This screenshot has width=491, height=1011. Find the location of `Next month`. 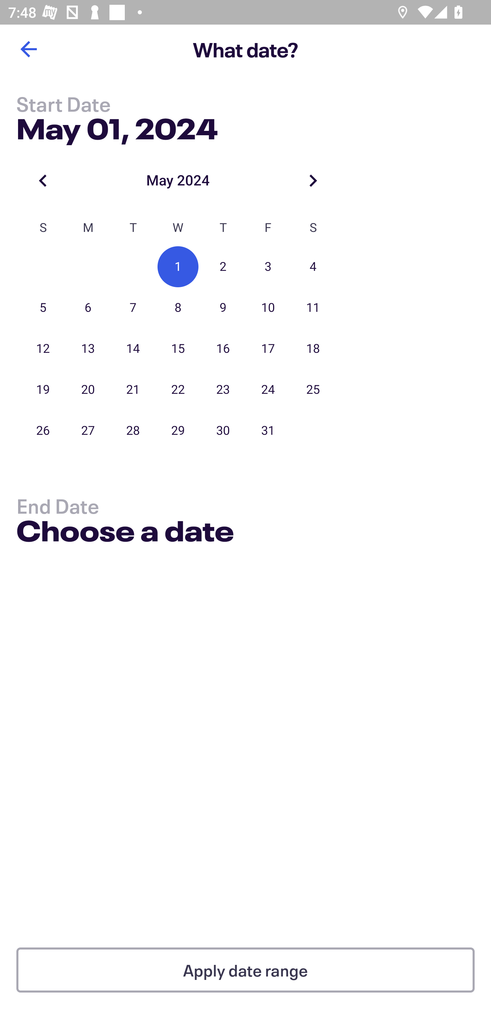

Next month is located at coordinates (313, 180).